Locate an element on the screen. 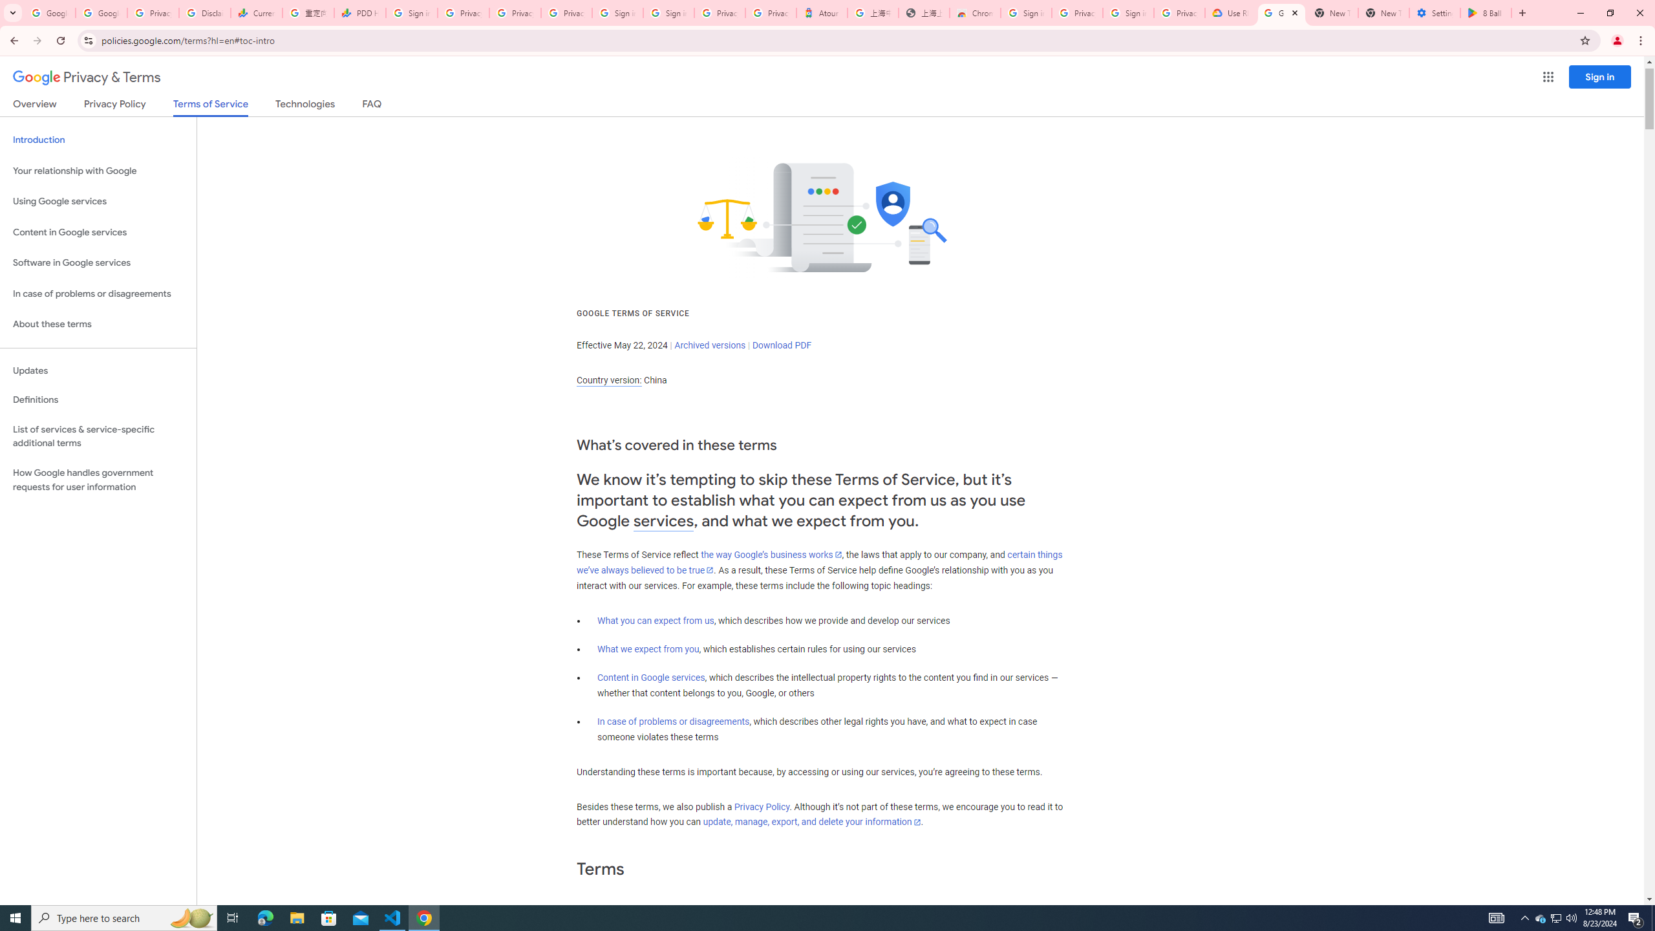 This screenshot has width=1655, height=931. services is located at coordinates (663, 521).